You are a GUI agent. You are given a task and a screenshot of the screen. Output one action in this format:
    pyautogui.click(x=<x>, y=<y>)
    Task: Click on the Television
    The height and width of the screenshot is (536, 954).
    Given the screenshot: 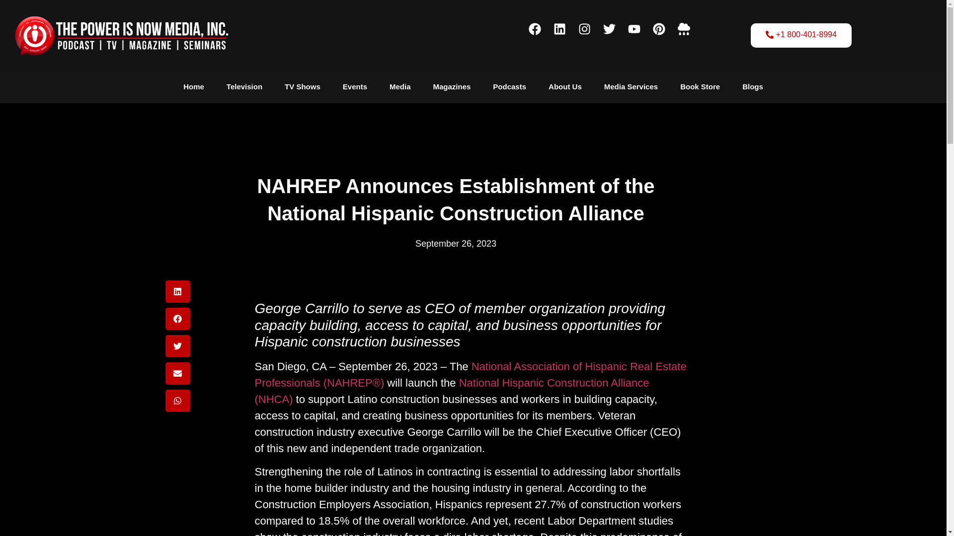 What is the action you would take?
    pyautogui.click(x=244, y=86)
    